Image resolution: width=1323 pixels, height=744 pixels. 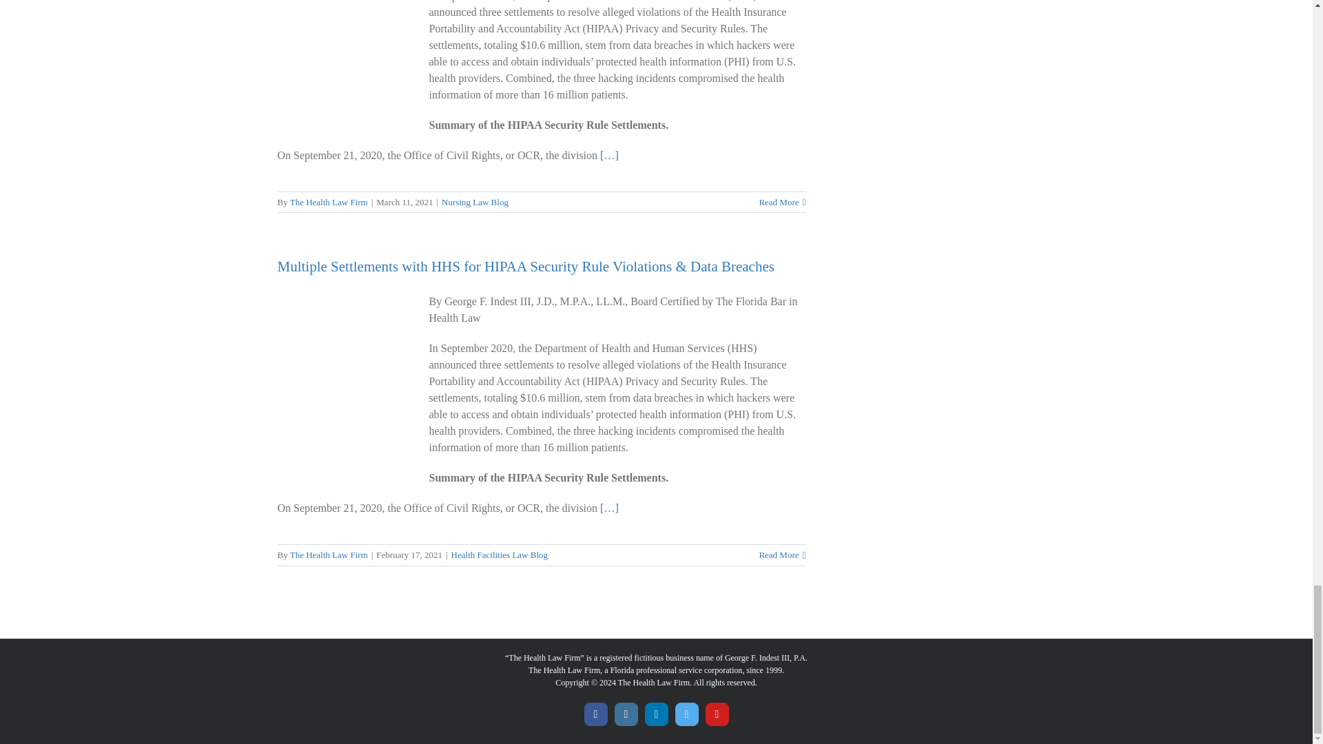 What do you see at coordinates (595, 714) in the screenshot?
I see `Facebook` at bounding box center [595, 714].